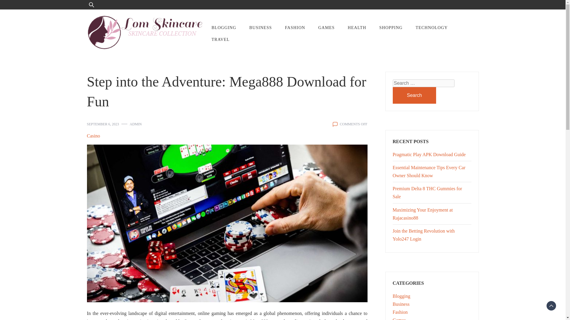 This screenshot has height=320, width=570. Describe the element at coordinates (223, 28) in the screenshot. I see `BLOGGING` at that location.